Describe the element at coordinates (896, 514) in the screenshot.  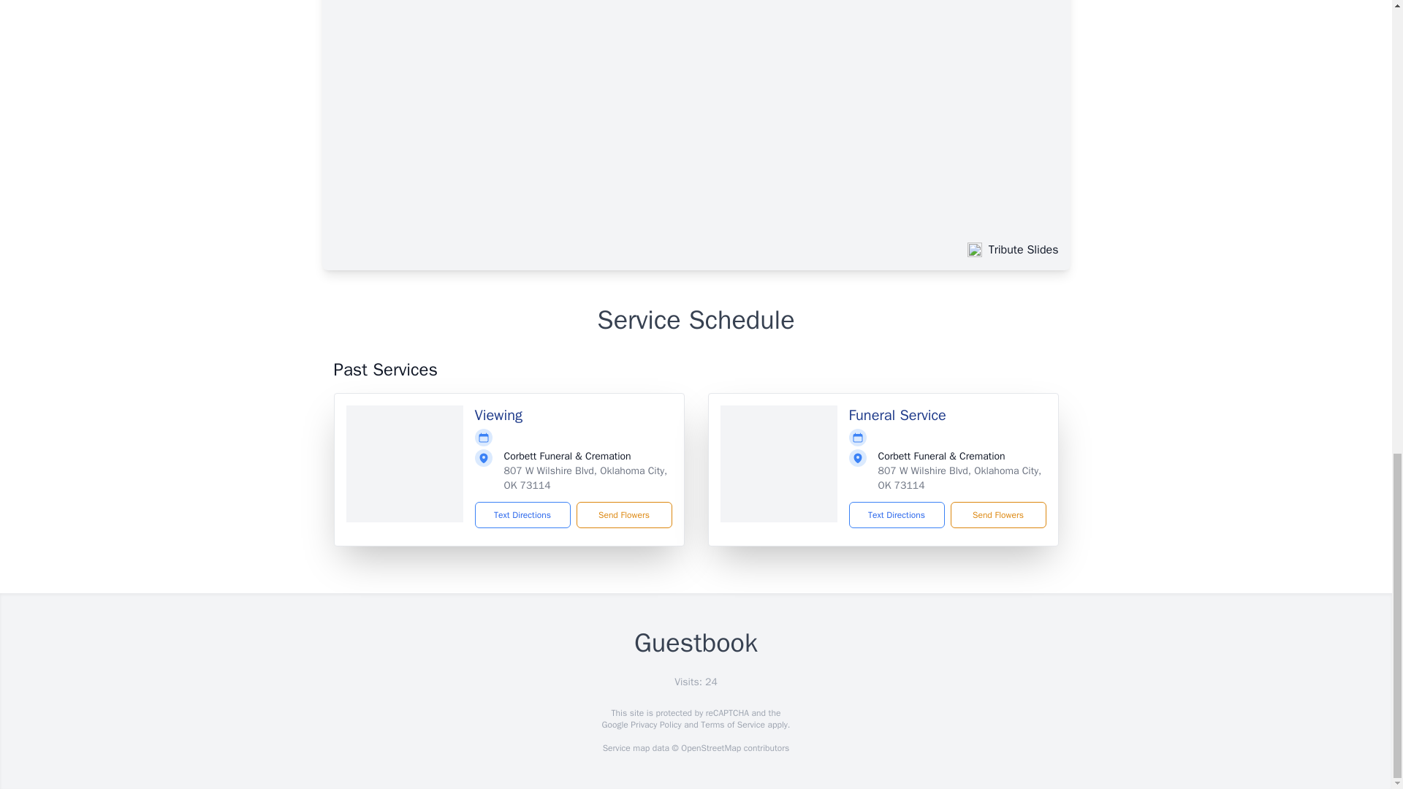
I see `Text Directions` at that location.